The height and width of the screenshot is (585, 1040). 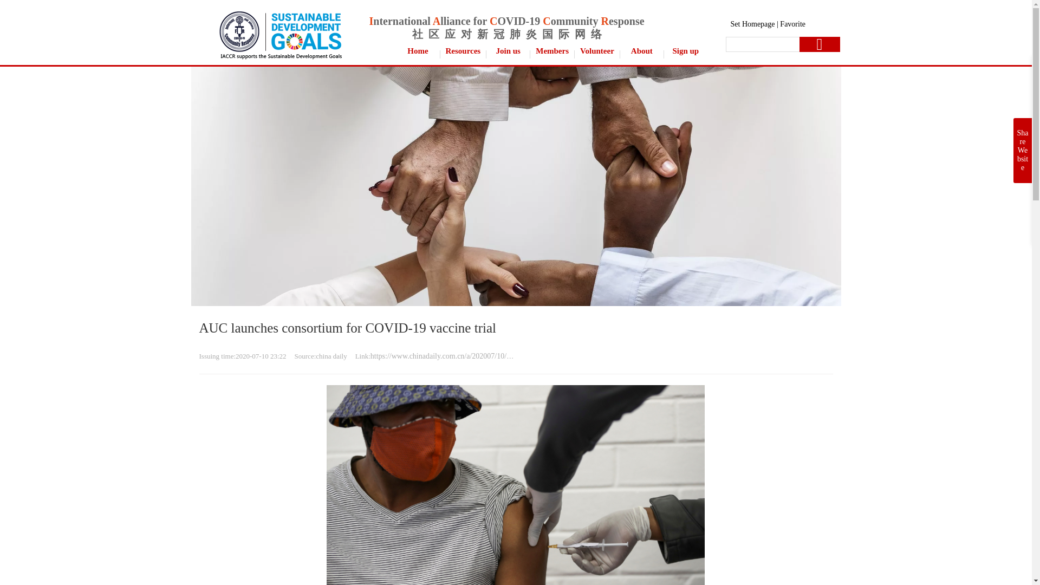 What do you see at coordinates (642, 50) in the screenshot?
I see `About` at bounding box center [642, 50].